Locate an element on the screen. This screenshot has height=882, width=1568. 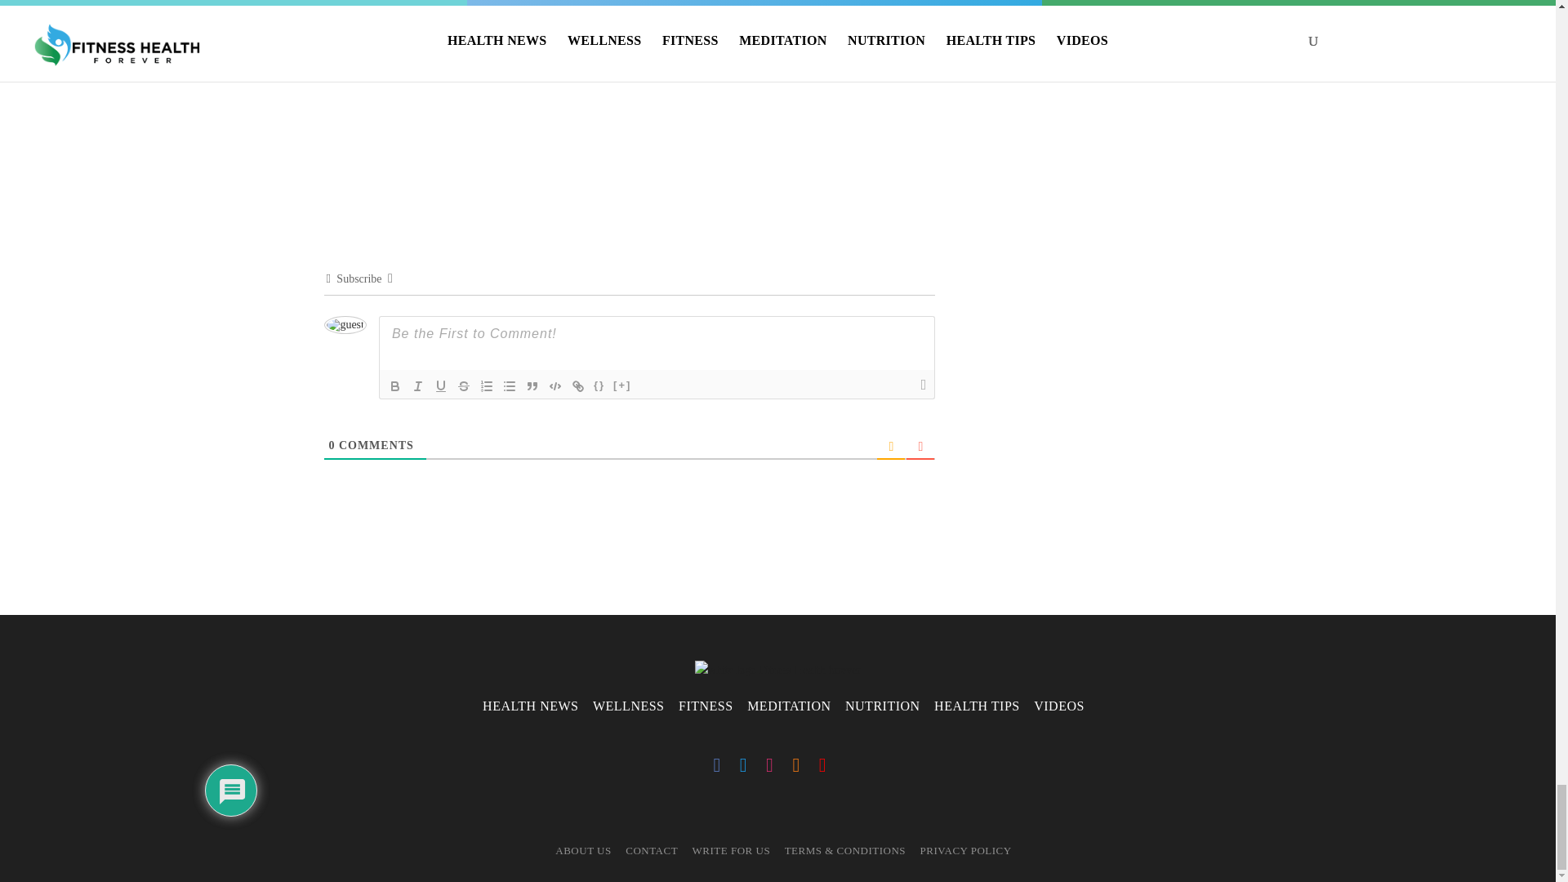
Ordered List is located at coordinates (487, 385).